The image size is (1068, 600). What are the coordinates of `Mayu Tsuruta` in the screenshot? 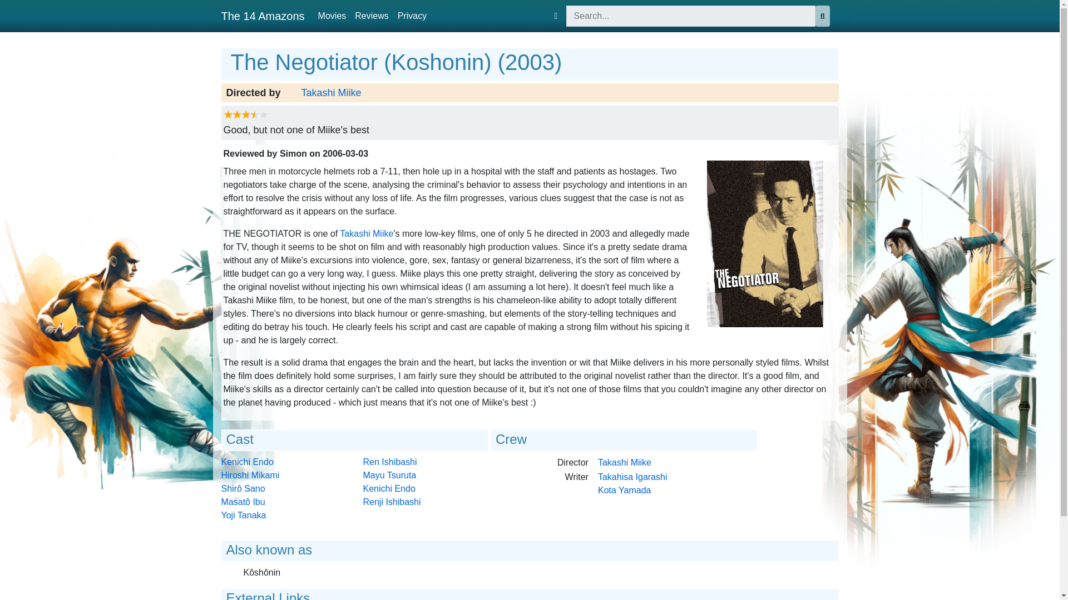 It's located at (389, 475).